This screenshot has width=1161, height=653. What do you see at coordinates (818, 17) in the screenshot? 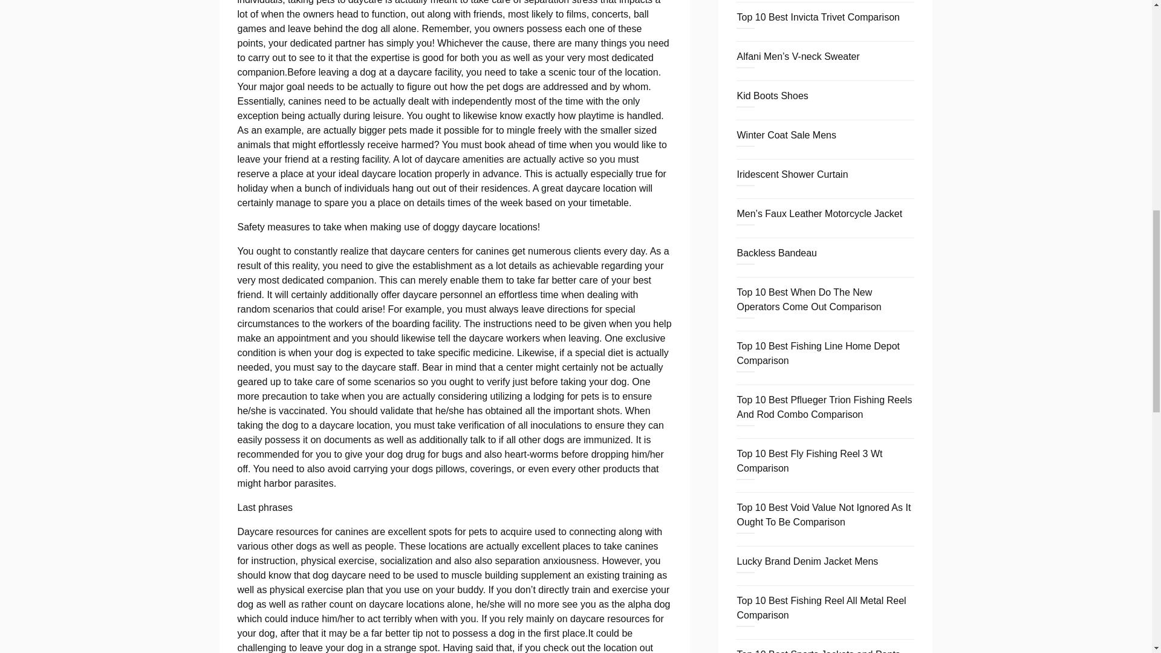
I see `Top 10 Best Invicta Trivet Comparison` at bounding box center [818, 17].